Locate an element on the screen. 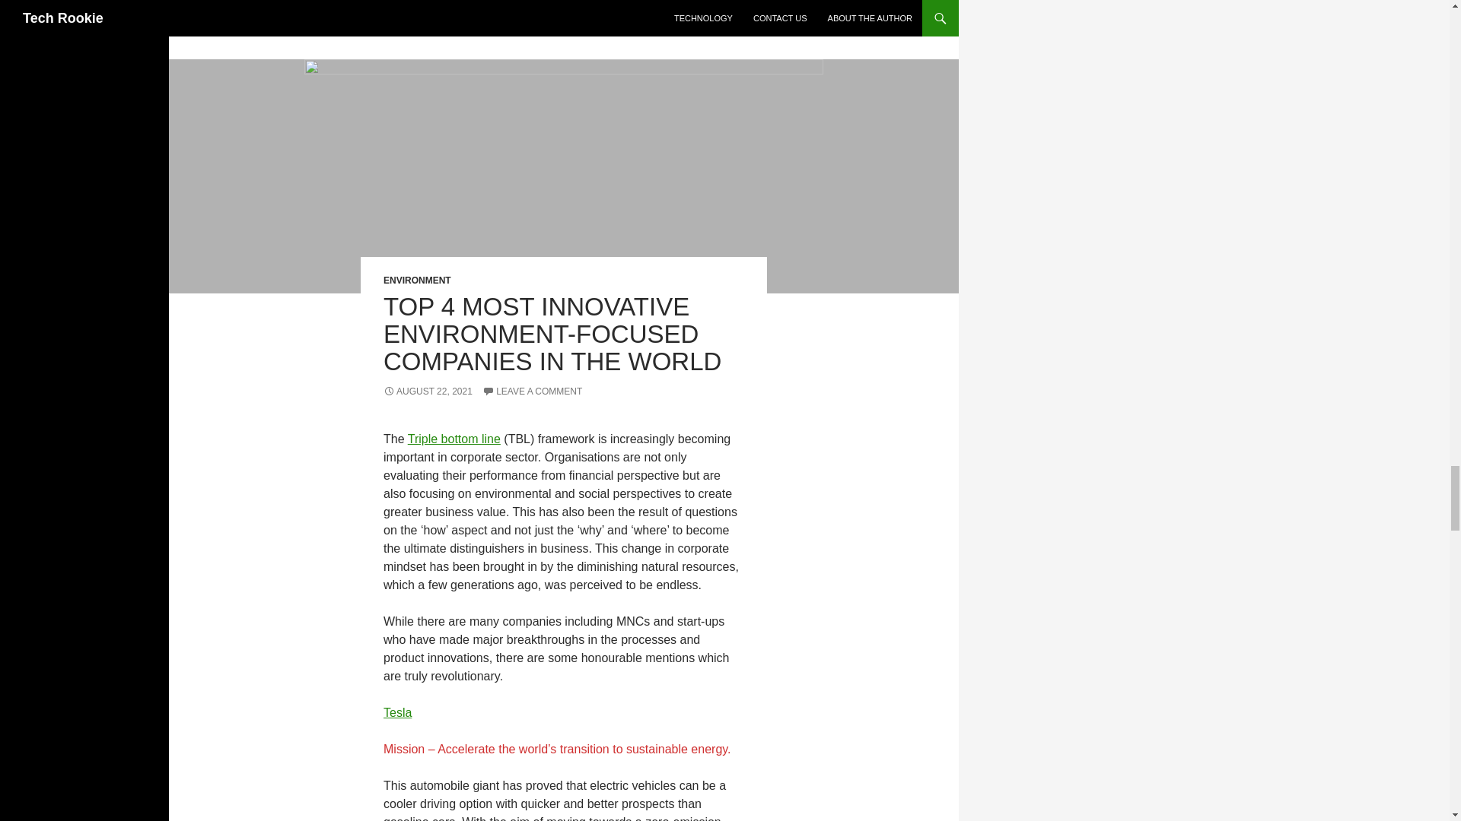 Image resolution: width=1461 pixels, height=821 pixels. ENVIRONMENT is located at coordinates (417, 280).